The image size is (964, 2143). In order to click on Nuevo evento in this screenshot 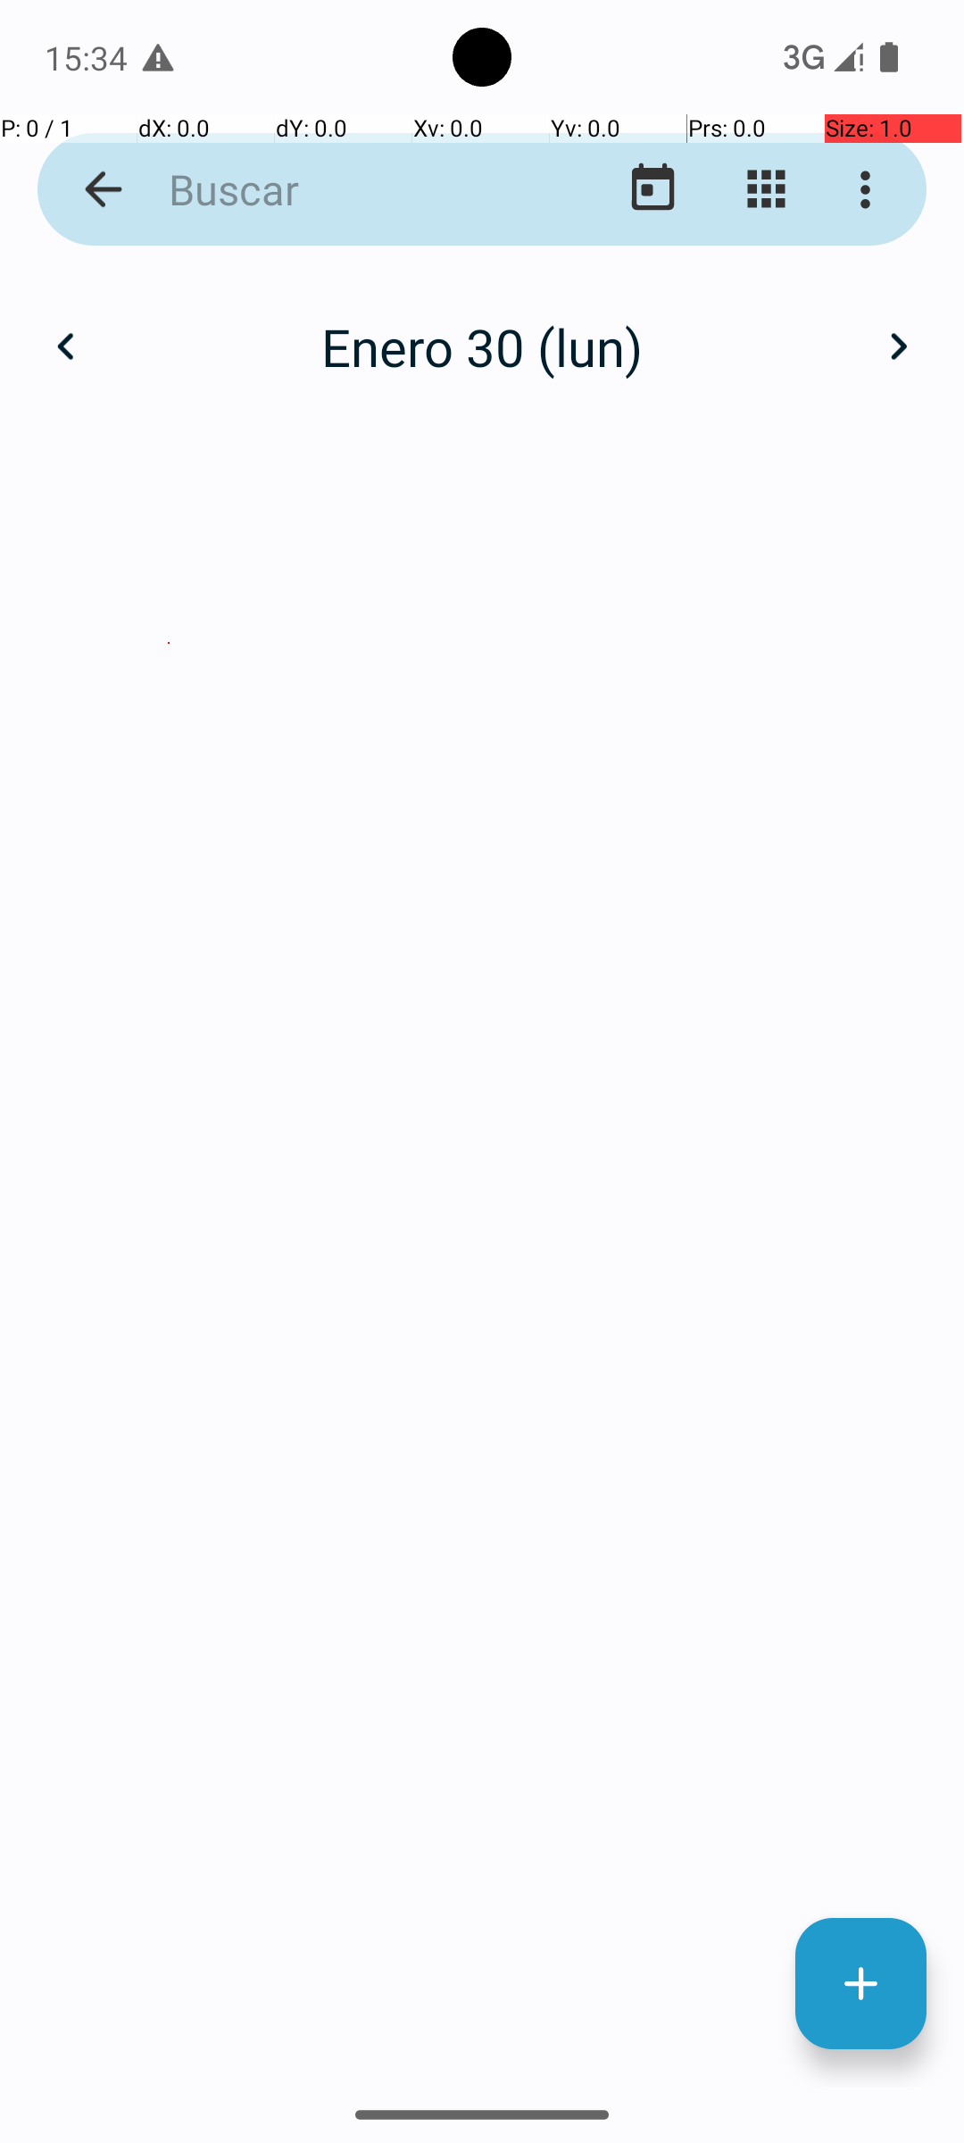, I will do `click(860, 1984)`.